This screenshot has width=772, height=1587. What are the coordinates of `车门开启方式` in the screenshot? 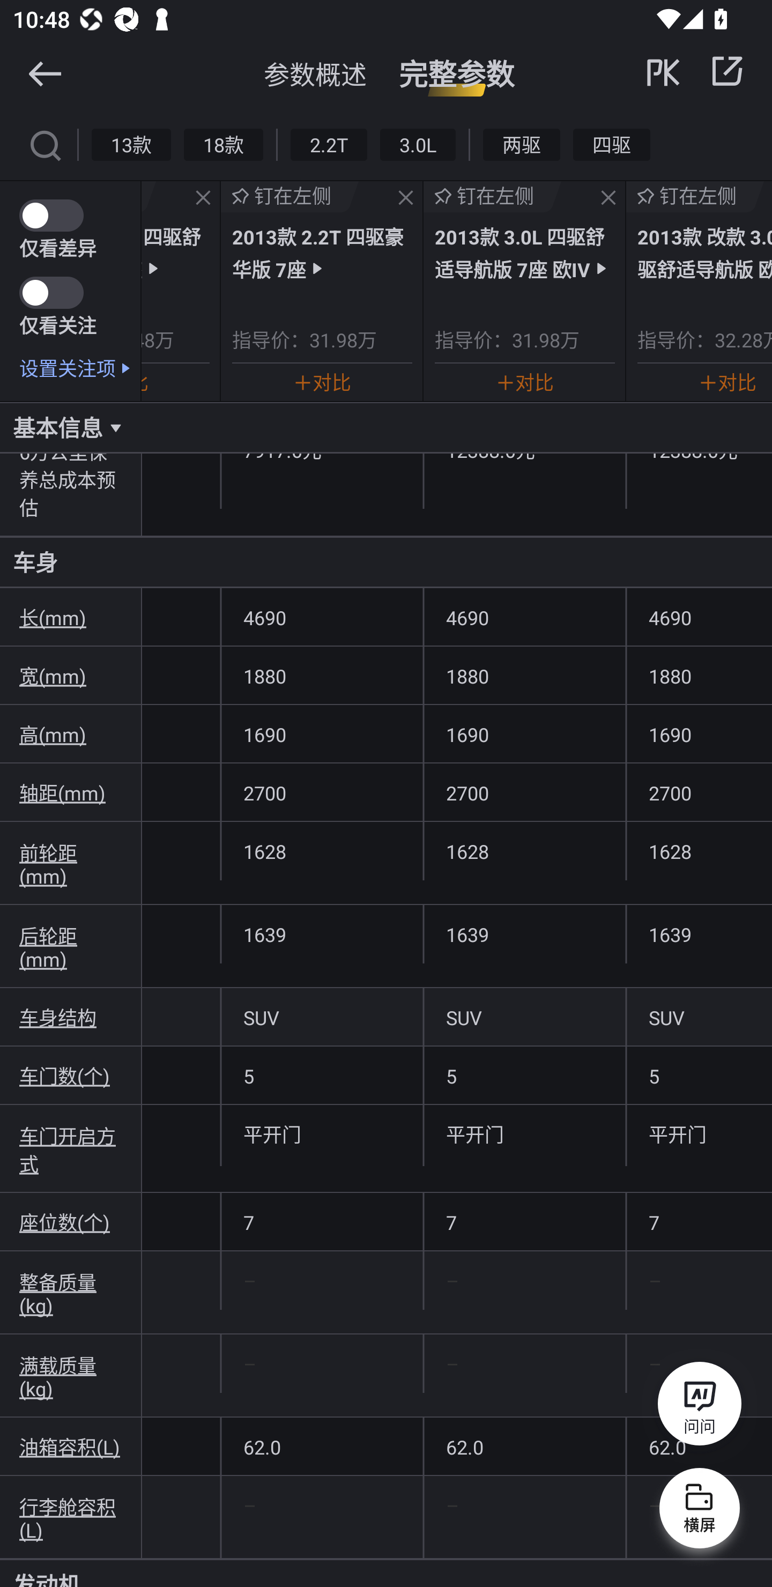 It's located at (71, 1148).